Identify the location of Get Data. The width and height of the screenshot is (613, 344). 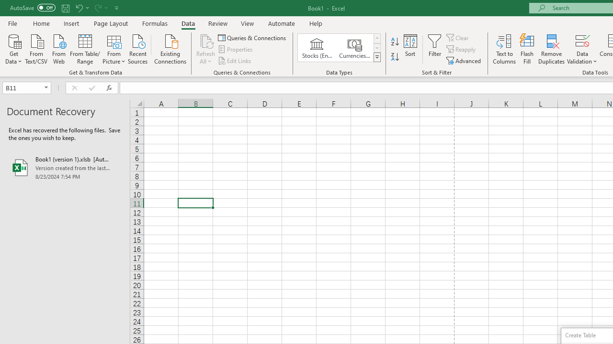
(13, 48).